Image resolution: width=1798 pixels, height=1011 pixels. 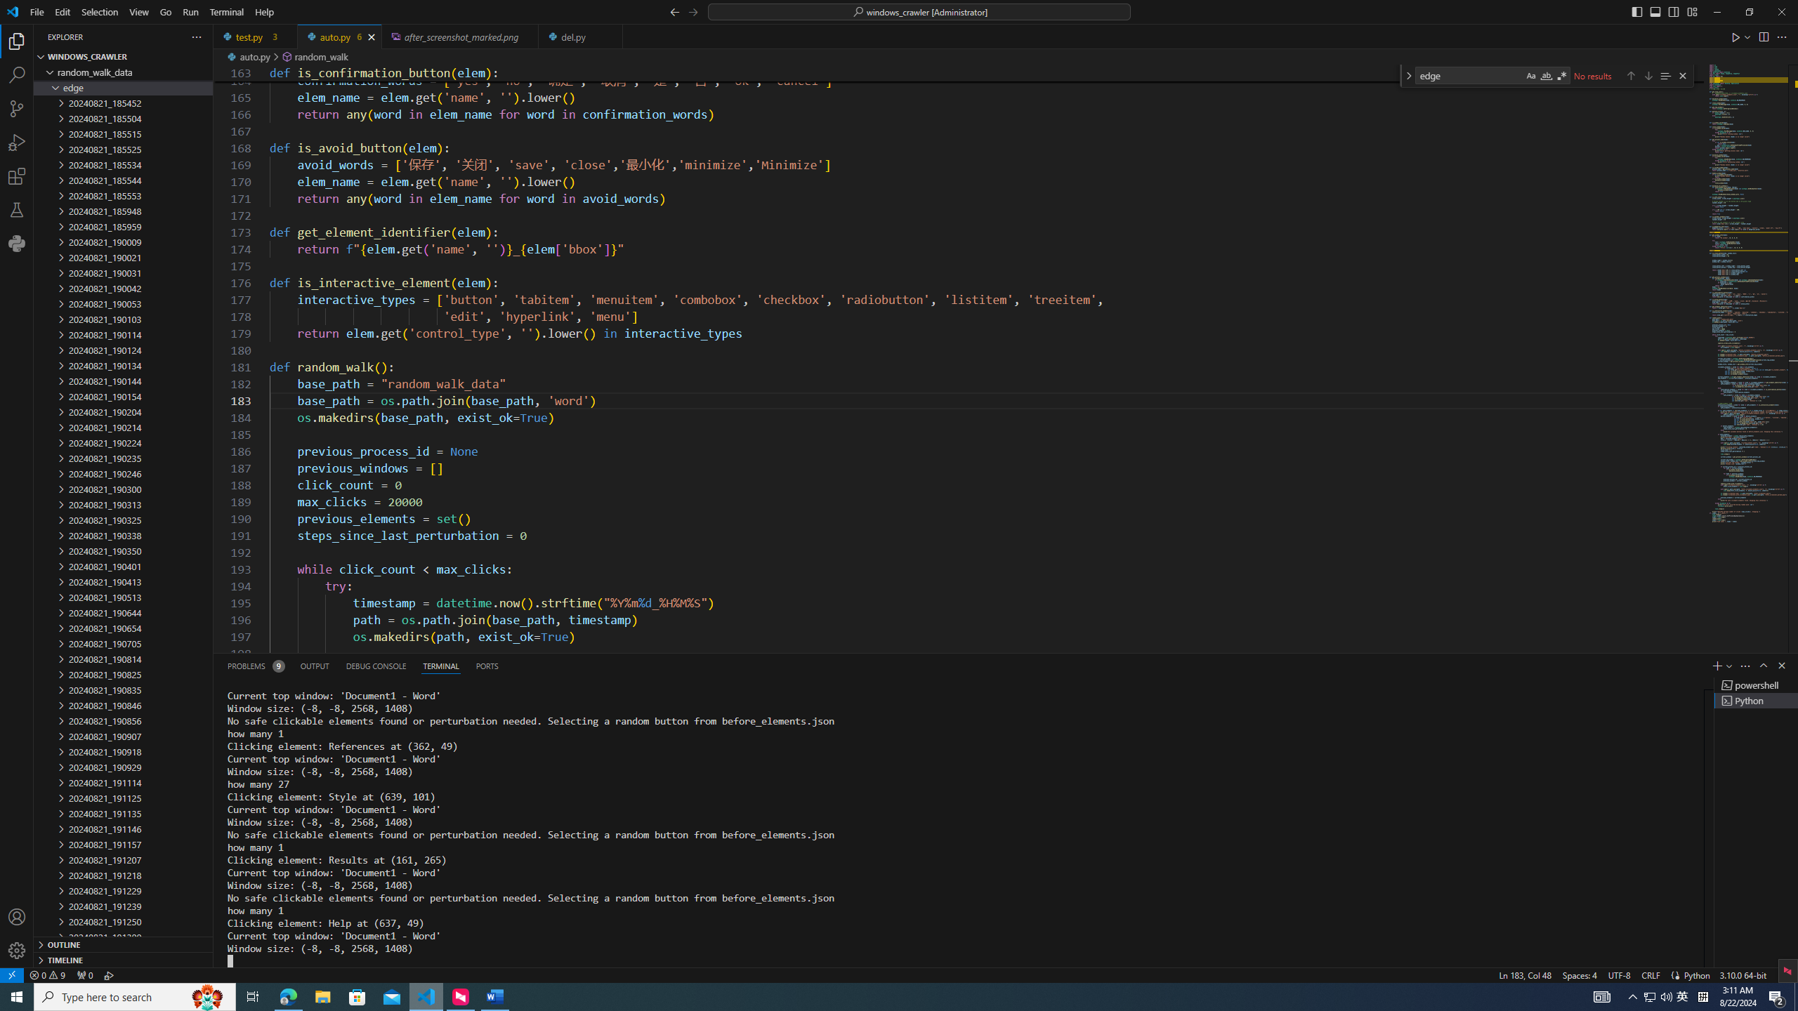 I want to click on Customize Layout..., so click(x=1691, y=11).